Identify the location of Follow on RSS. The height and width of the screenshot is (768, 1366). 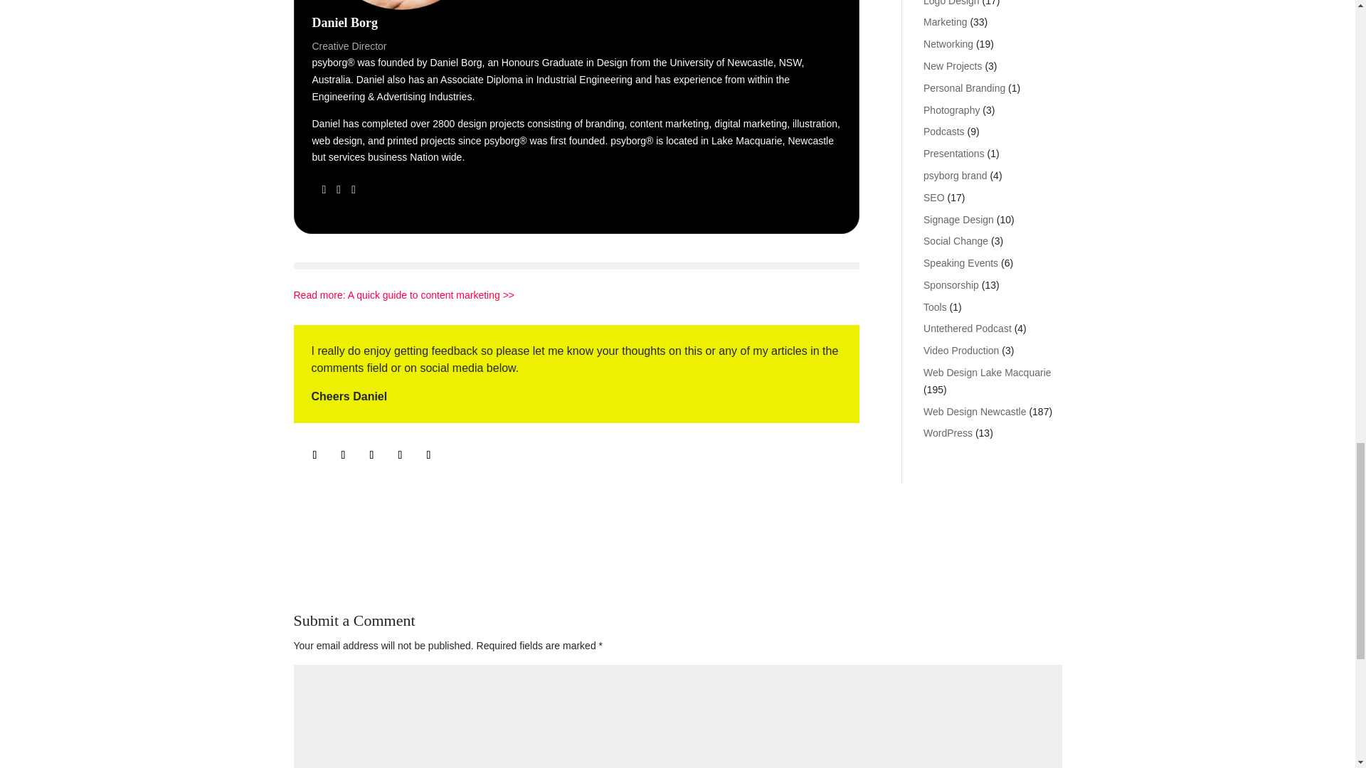
(428, 455).